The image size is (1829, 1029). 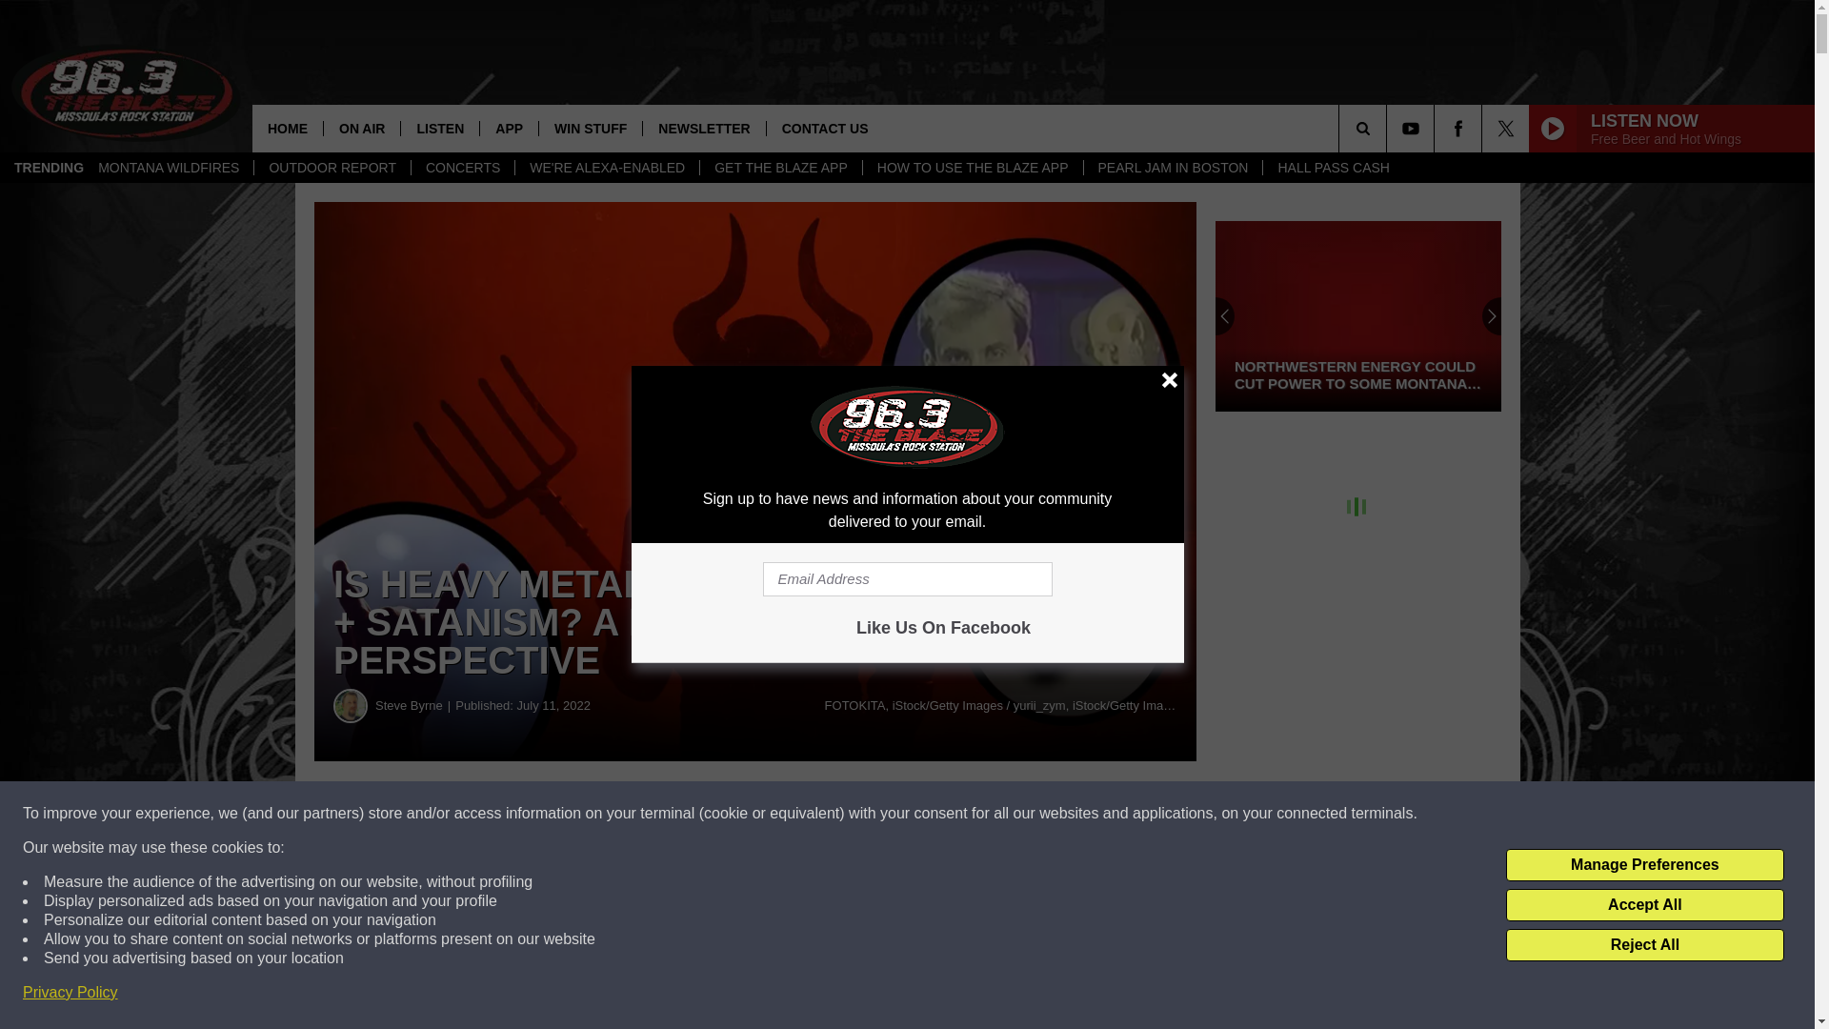 I want to click on ON AIR, so click(x=362, y=128).